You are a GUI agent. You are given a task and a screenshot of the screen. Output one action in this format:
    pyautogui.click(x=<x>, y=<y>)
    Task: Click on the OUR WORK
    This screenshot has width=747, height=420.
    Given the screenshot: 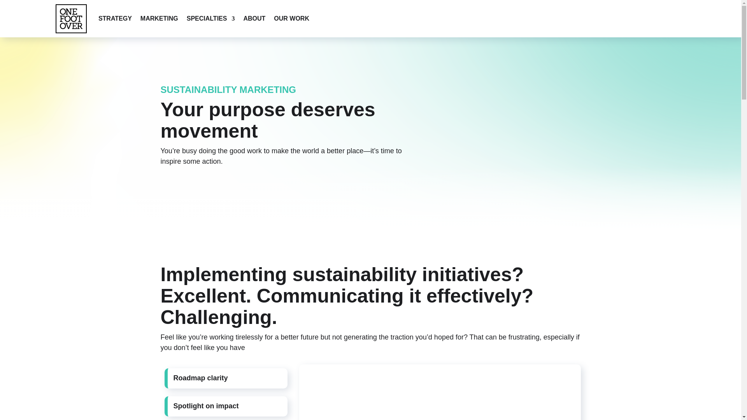 What is the action you would take?
    pyautogui.click(x=291, y=19)
    